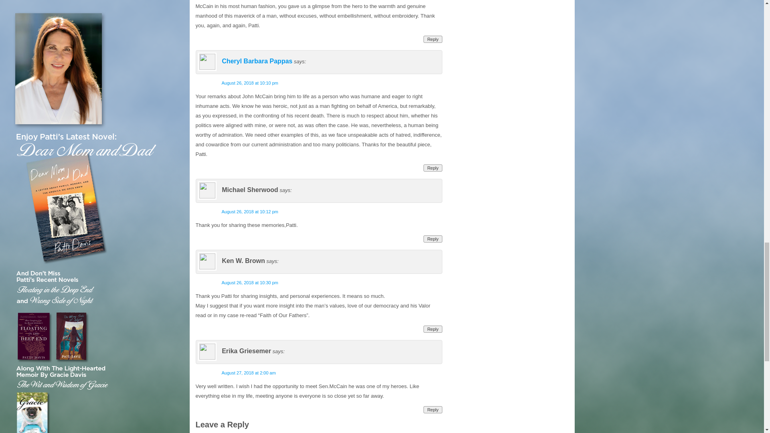 The width and height of the screenshot is (770, 433). What do you see at coordinates (257, 61) in the screenshot?
I see `Cheryl Barbara Pappas` at bounding box center [257, 61].